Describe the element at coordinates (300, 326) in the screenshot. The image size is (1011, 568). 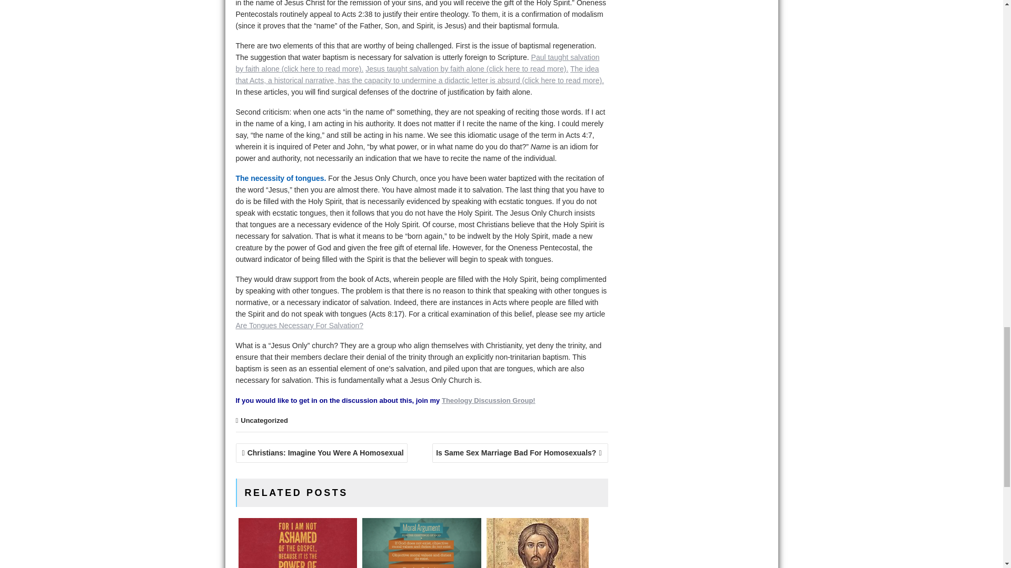
I see `Are Tongues Necessary For Salvation?` at that location.